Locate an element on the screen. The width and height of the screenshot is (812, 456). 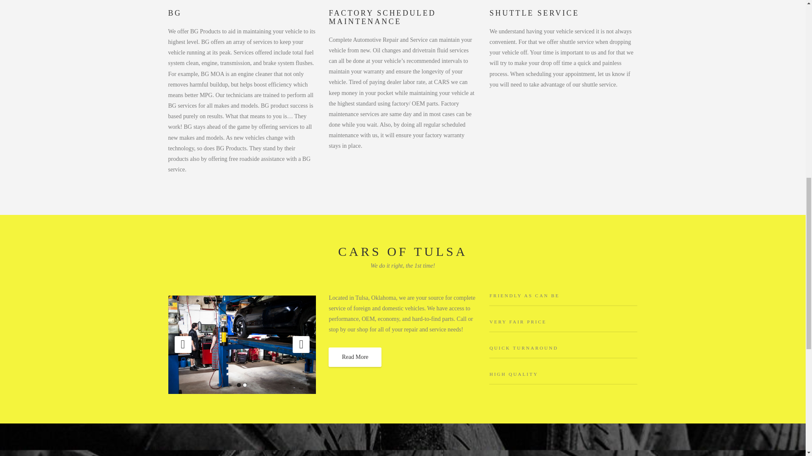
Previous is located at coordinates (183, 344).